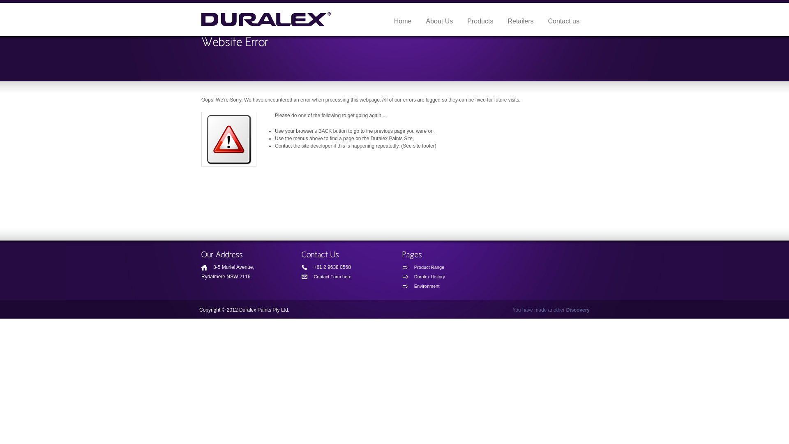 The image size is (789, 444). I want to click on Environment, so click(436, 286).